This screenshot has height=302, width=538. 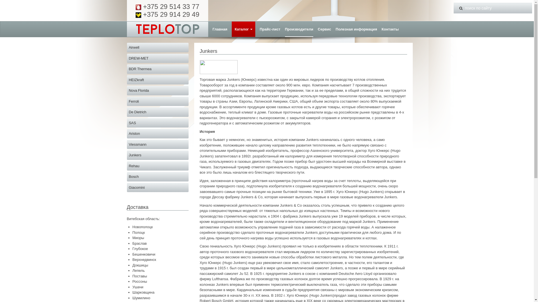 What do you see at coordinates (157, 69) in the screenshot?
I see `BDR Thermea` at bounding box center [157, 69].